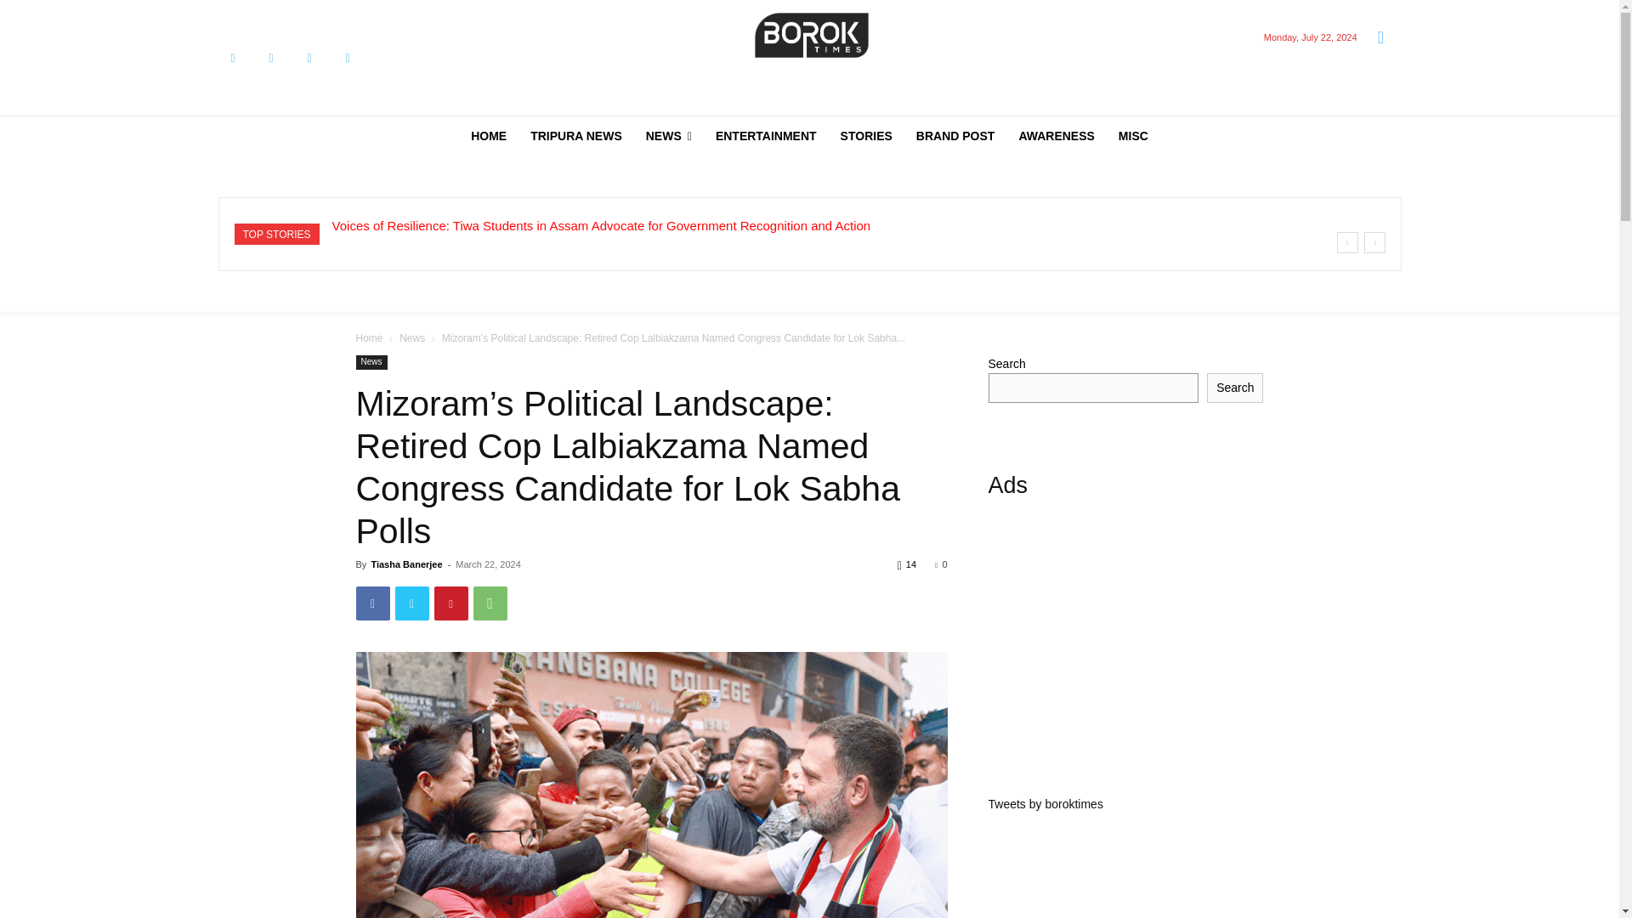  What do you see at coordinates (1133, 136) in the screenshot?
I see `MISC` at bounding box center [1133, 136].